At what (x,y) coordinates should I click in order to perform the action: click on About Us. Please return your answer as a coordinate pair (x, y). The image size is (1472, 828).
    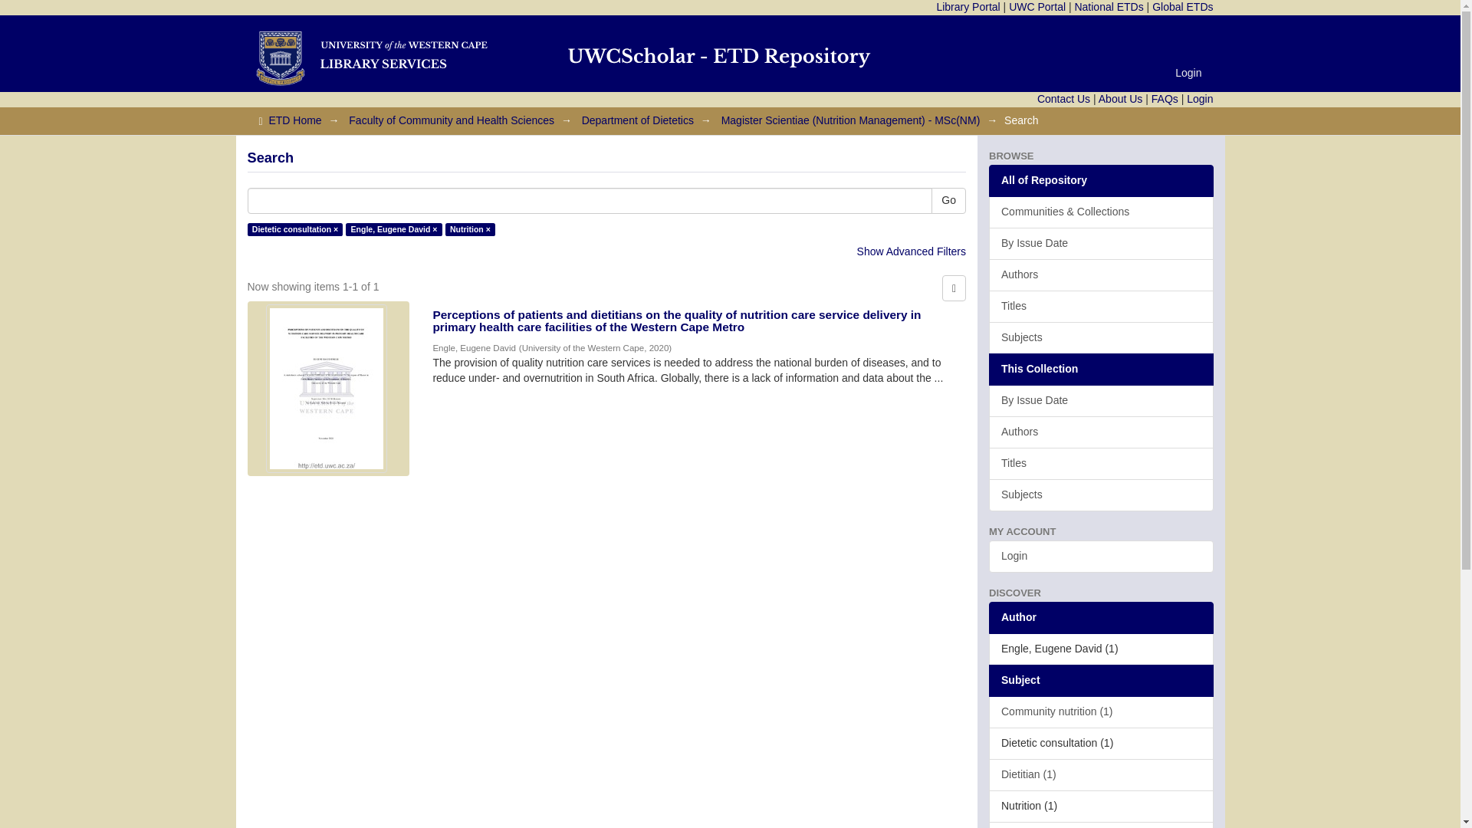
    Looking at the image, I should click on (1121, 98).